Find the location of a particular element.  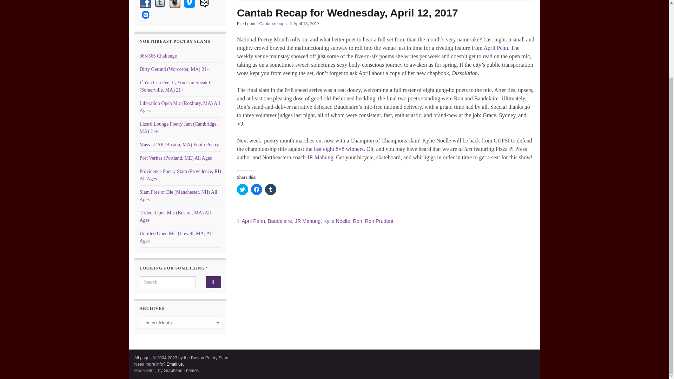

The daily writing blog run by the Cantab Open Mic community. is located at coordinates (158, 56).